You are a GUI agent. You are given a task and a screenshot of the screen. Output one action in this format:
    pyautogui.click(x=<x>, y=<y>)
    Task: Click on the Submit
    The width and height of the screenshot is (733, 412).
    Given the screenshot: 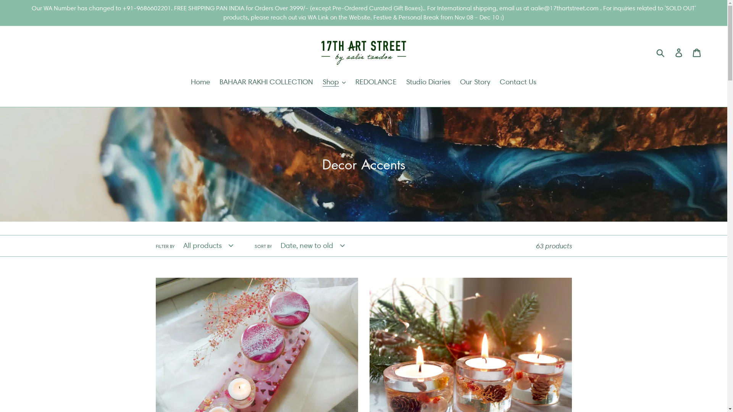 What is the action you would take?
    pyautogui.click(x=661, y=53)
    